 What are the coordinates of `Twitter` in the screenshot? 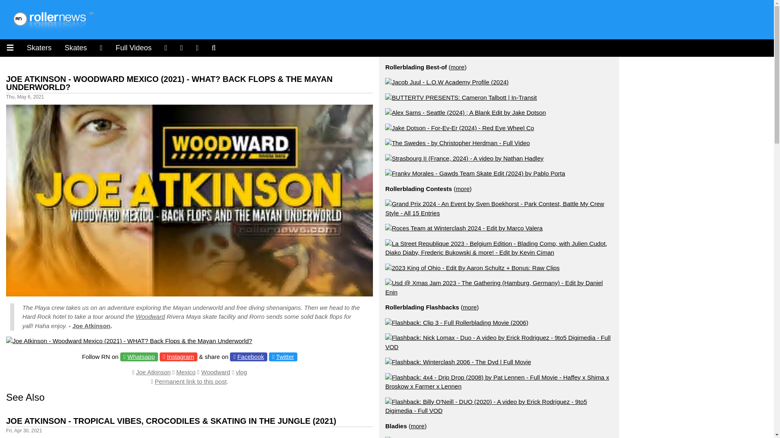 It's located at (285, 356).